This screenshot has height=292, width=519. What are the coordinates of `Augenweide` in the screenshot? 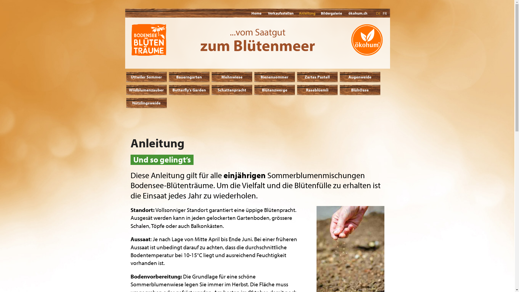 It's located at (360, 77).